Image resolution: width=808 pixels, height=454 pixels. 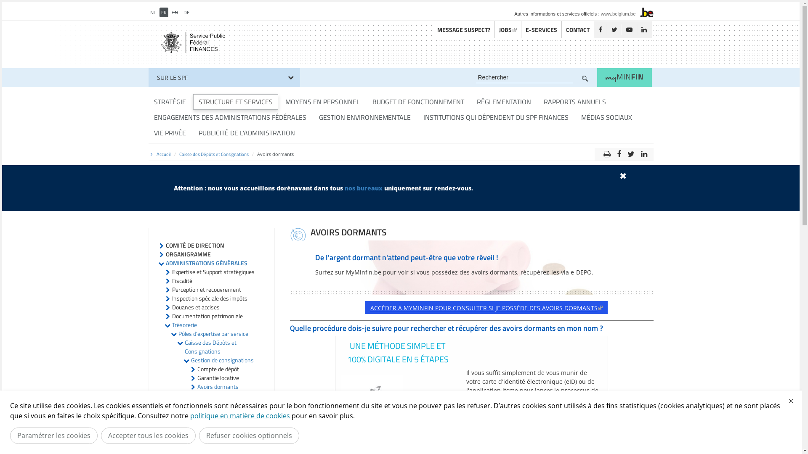 I want to click on Accueil, so click(x=164, y=154).